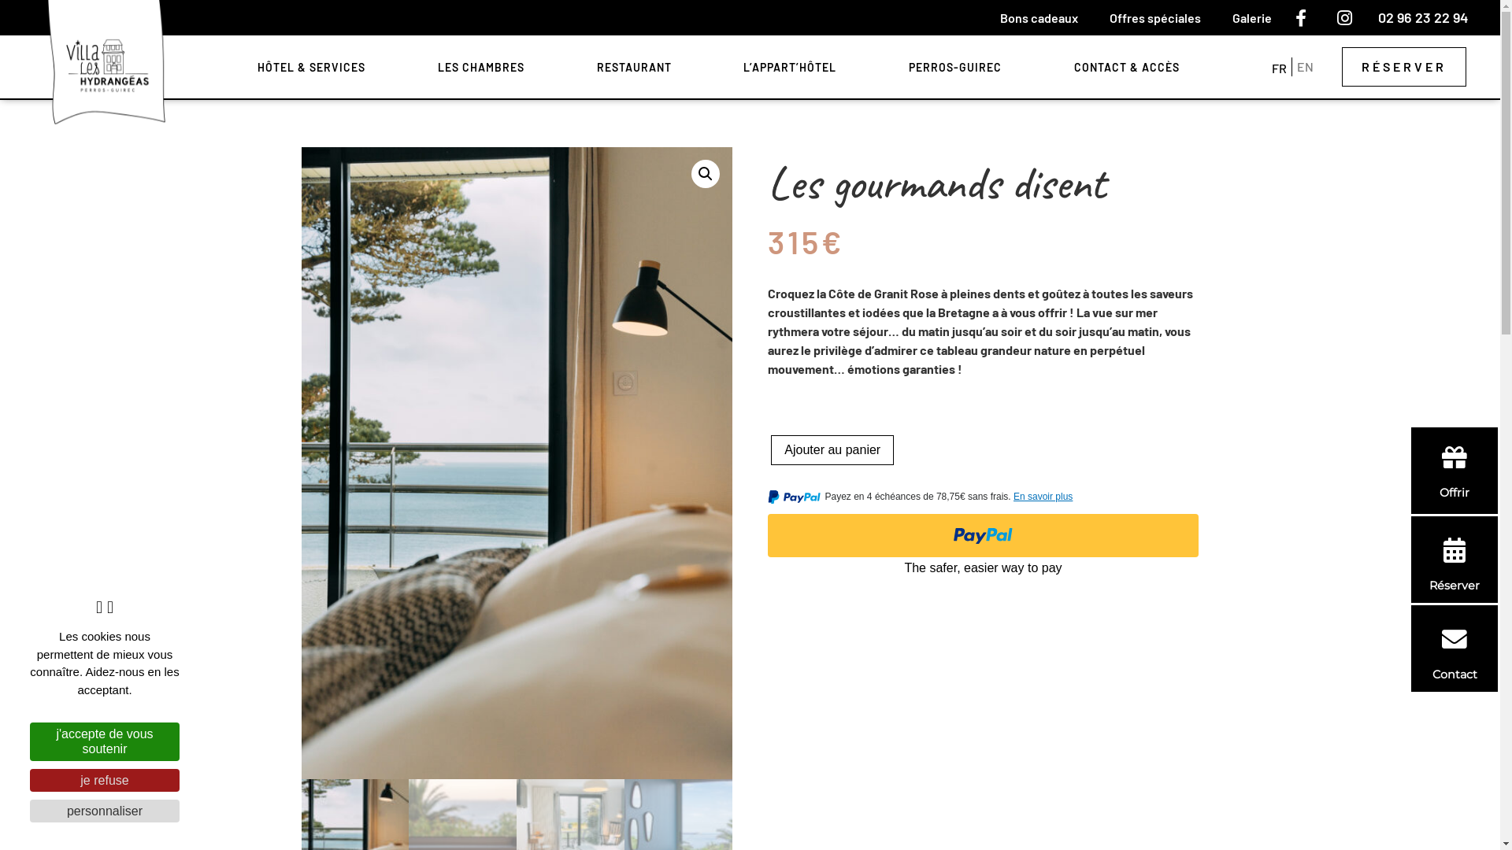 This screenshot has height=850, width=1512. Describe the element at coordinates (481, 68) in the screenshot. I see `LES CHAMBRES` at that location.